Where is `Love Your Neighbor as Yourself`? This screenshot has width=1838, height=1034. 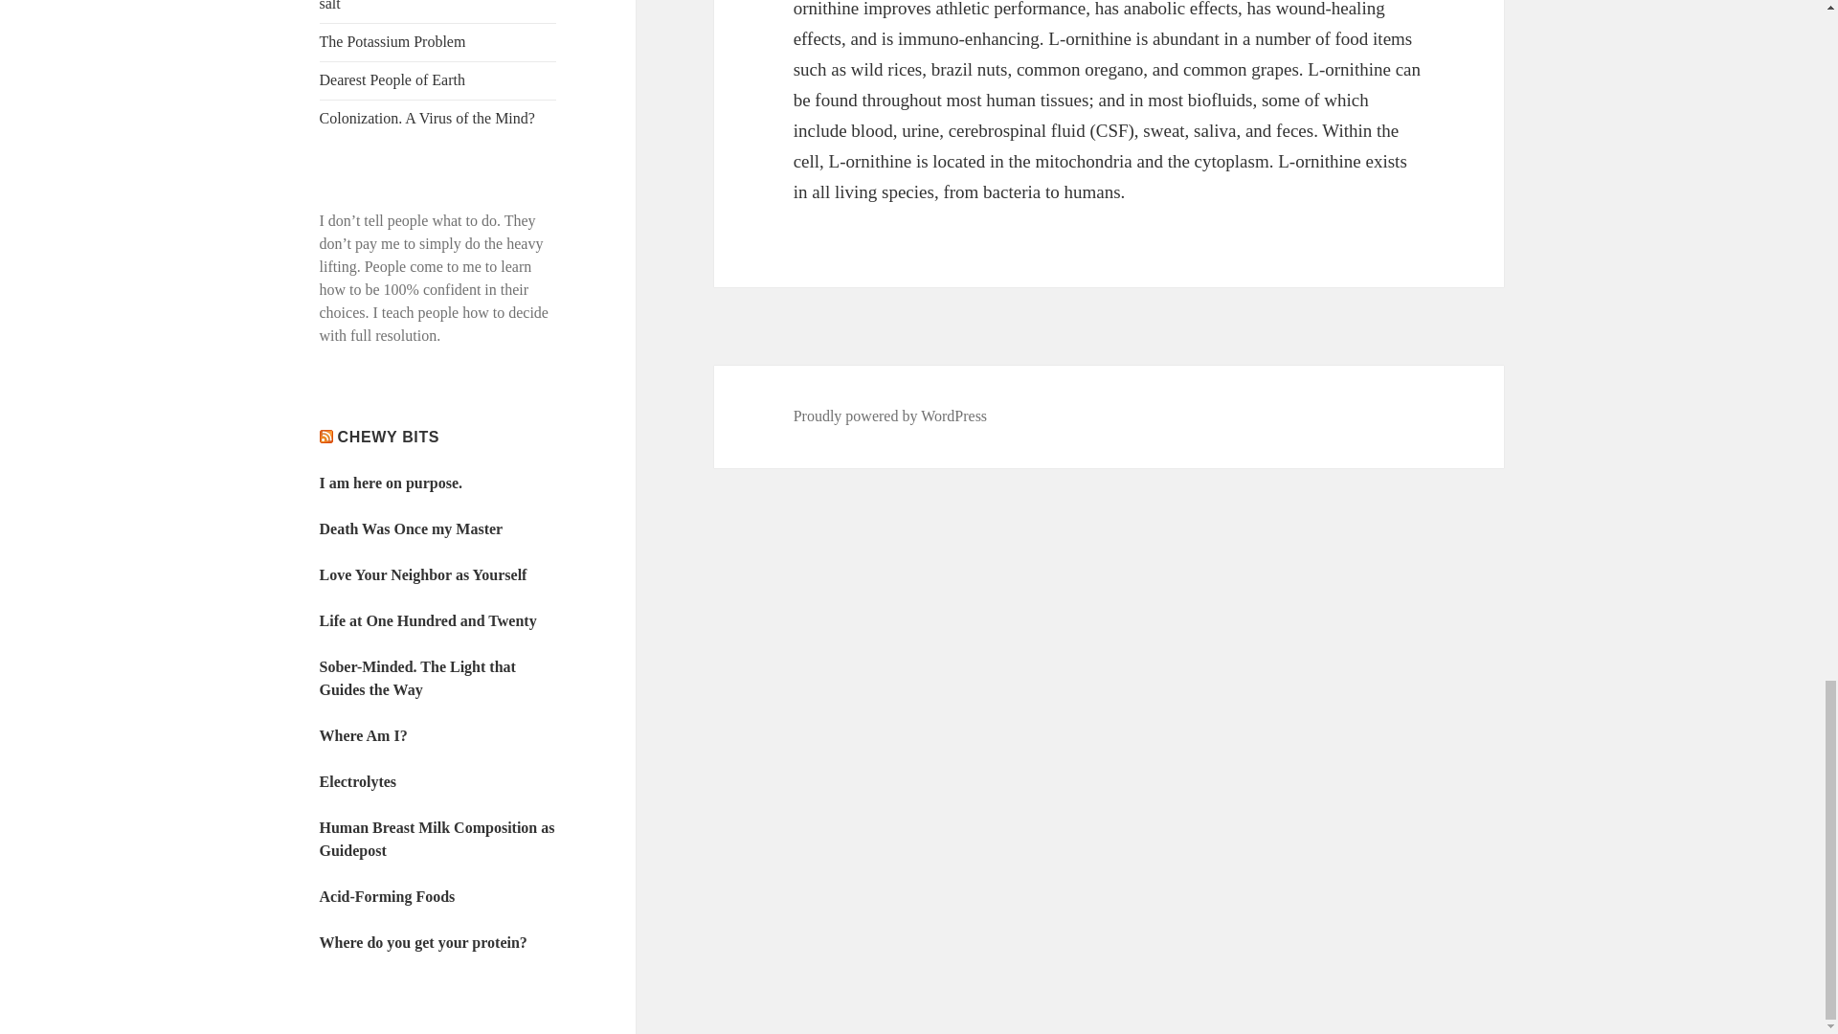 Love Your Neighbor as Yourself is located at coordinates (423, 574).